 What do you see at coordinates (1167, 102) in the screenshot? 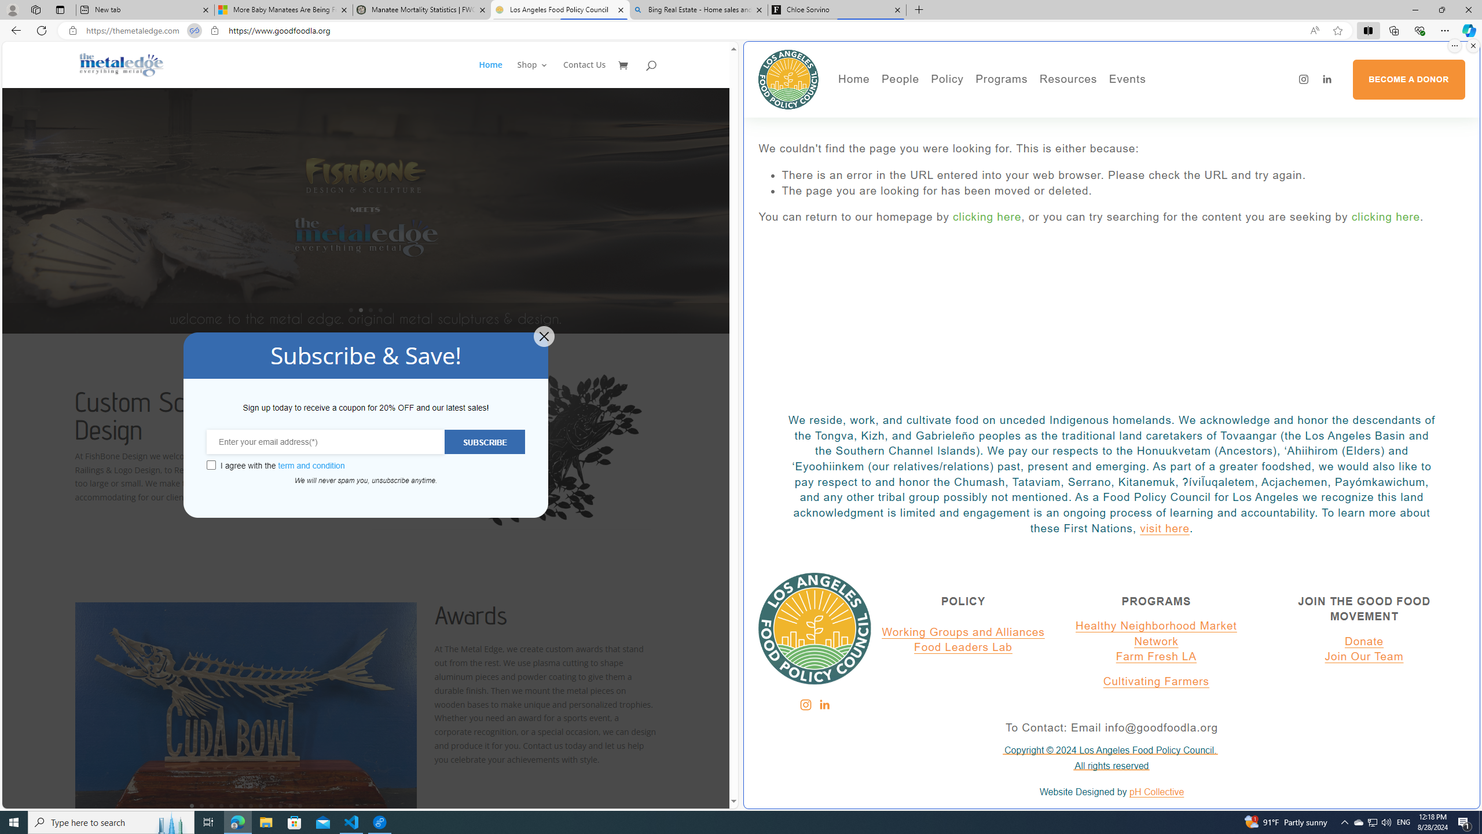
I see `Events` at bounding box center [1167, 102].